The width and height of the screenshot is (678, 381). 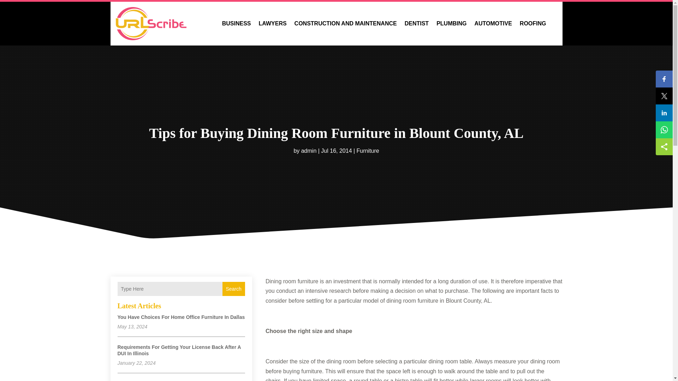 I want to click on Furniture, so click(x=368, y=151).